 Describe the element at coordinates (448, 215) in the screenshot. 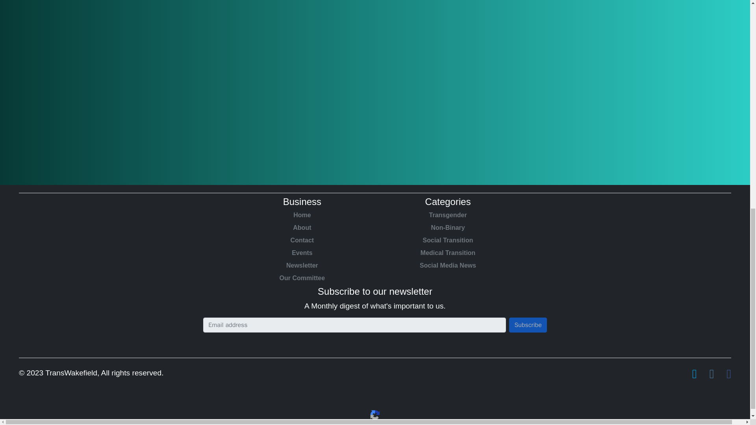

I see `Transgender` at that location.